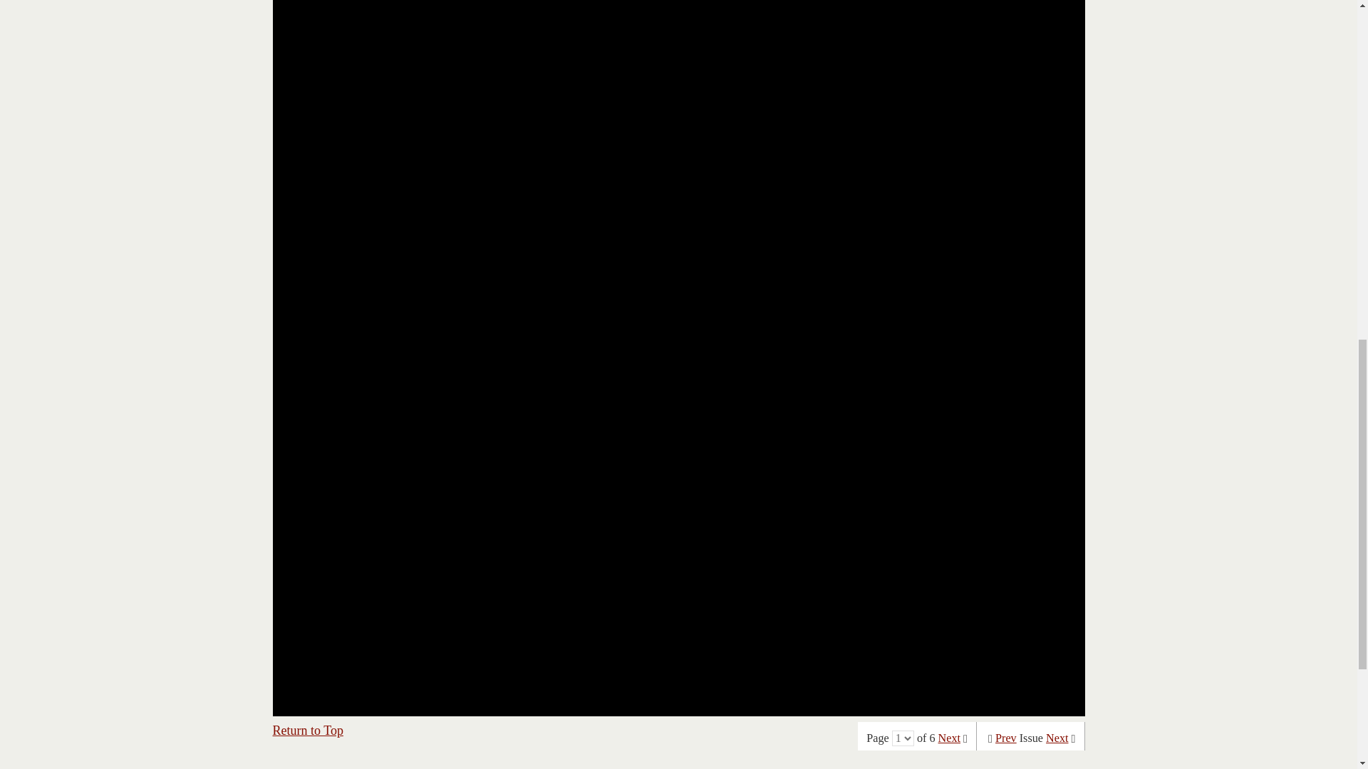 The height and width of the screenshot is (769, 1368). What do you see at coordinates (1006, 738) in the screenshot?
I see `Prev` at bounding box center [1006, 738].